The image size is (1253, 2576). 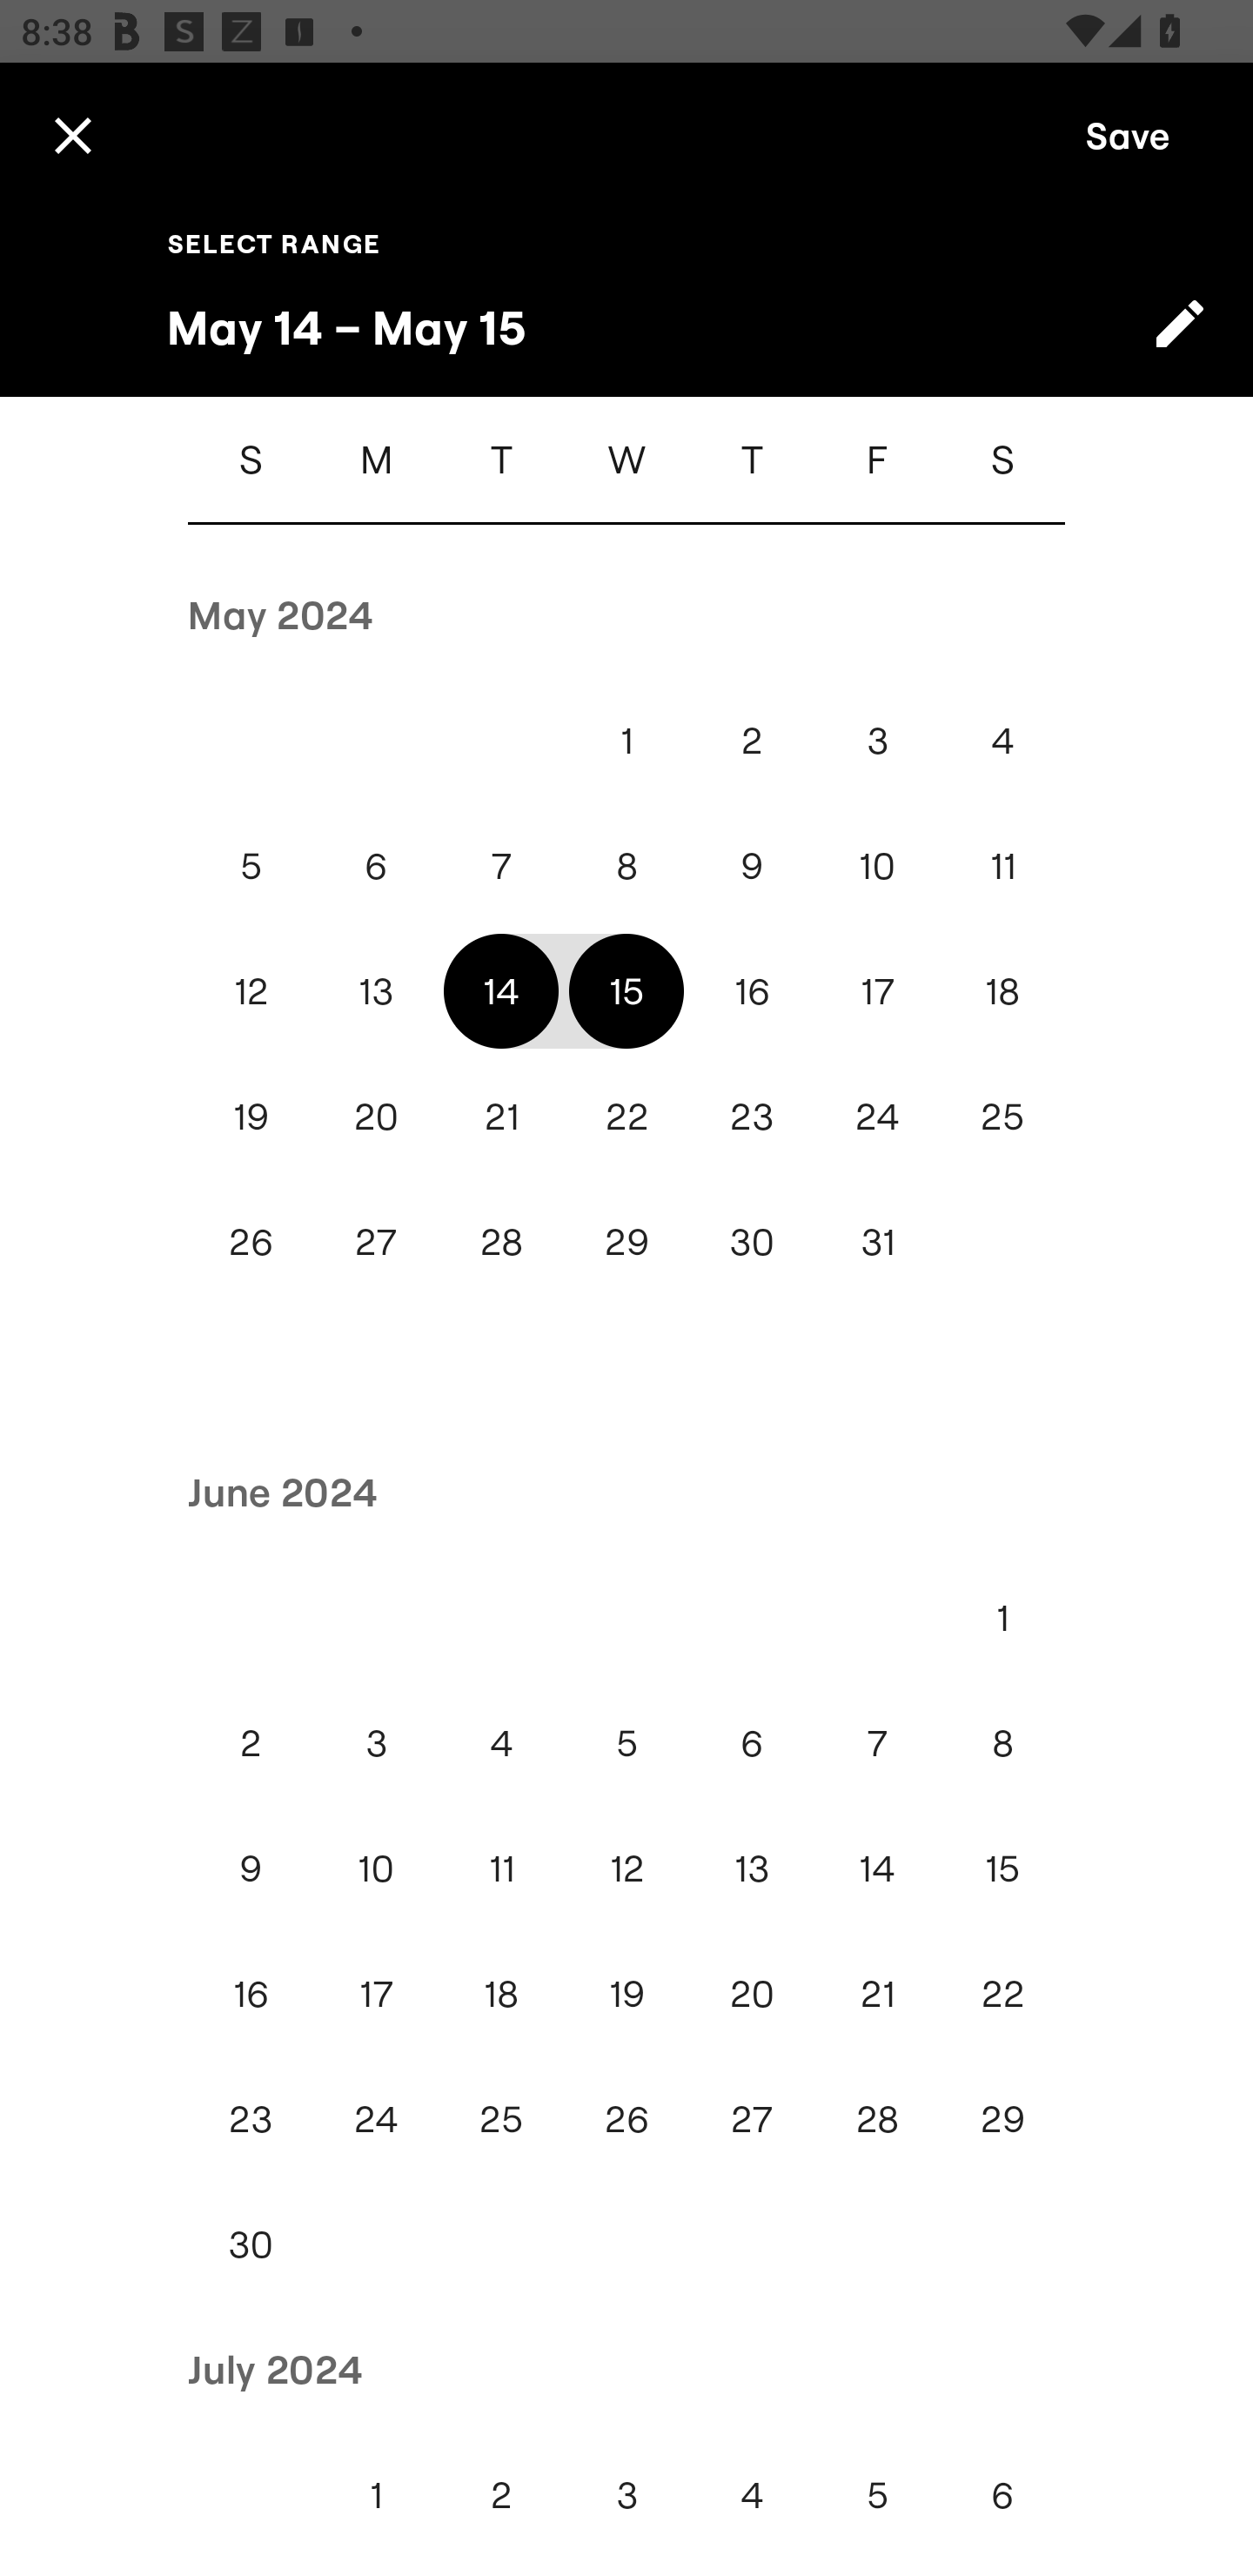 I want to click on 29 Wed, May 29, so click(x=626, y=1241).